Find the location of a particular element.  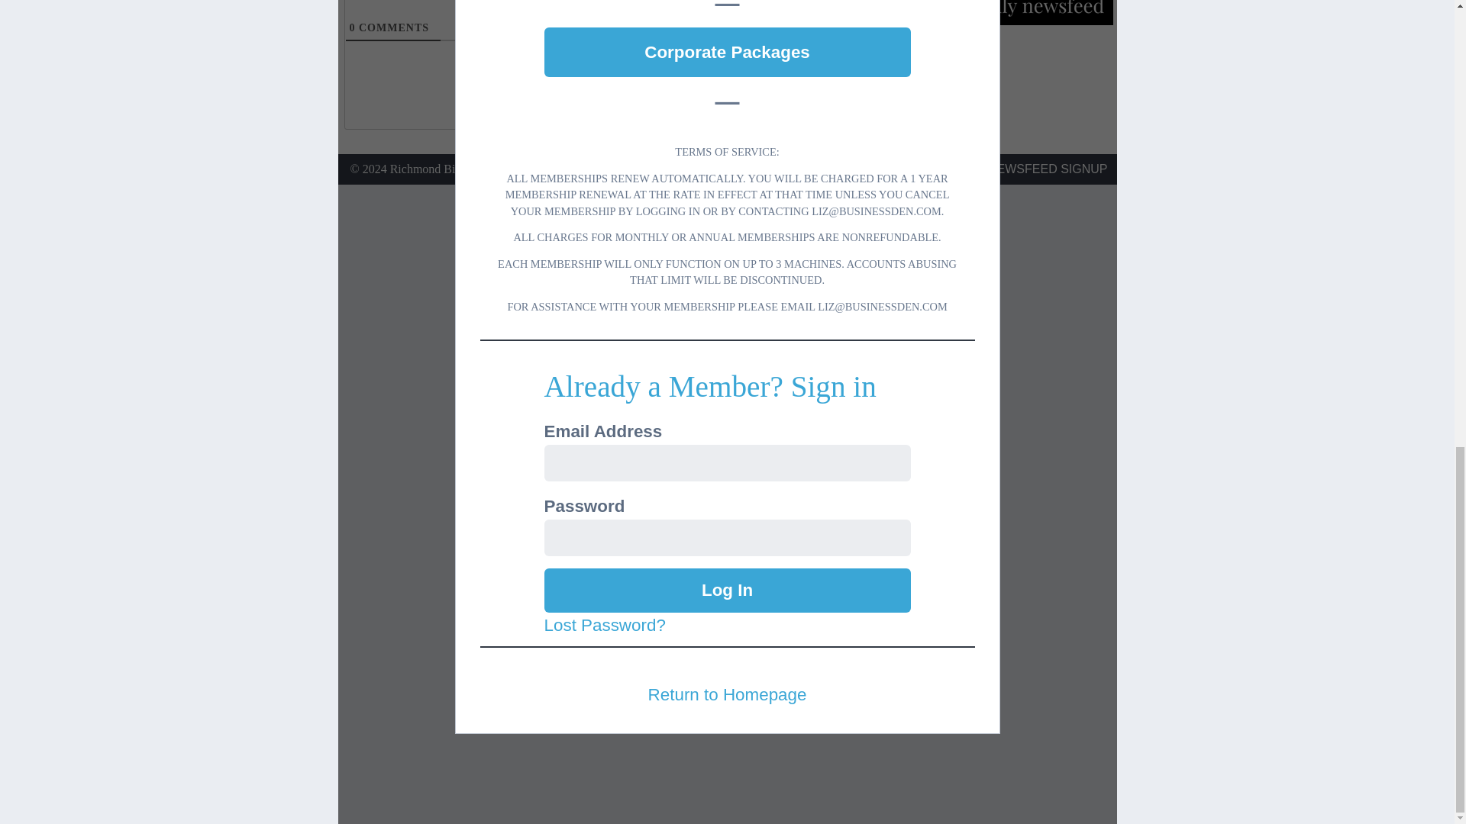

Log In is located at coordinates (727, 591).